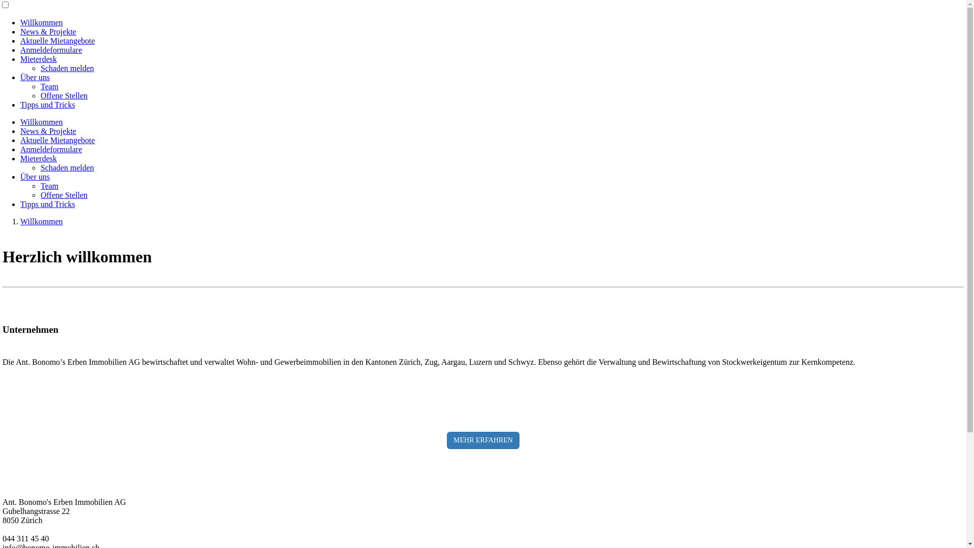 Image resolution: width=974 pixels, height=548 pixels. Describe the element at coordinates (48, 131) in the screenshot. I see `News & Projekte` at that location.